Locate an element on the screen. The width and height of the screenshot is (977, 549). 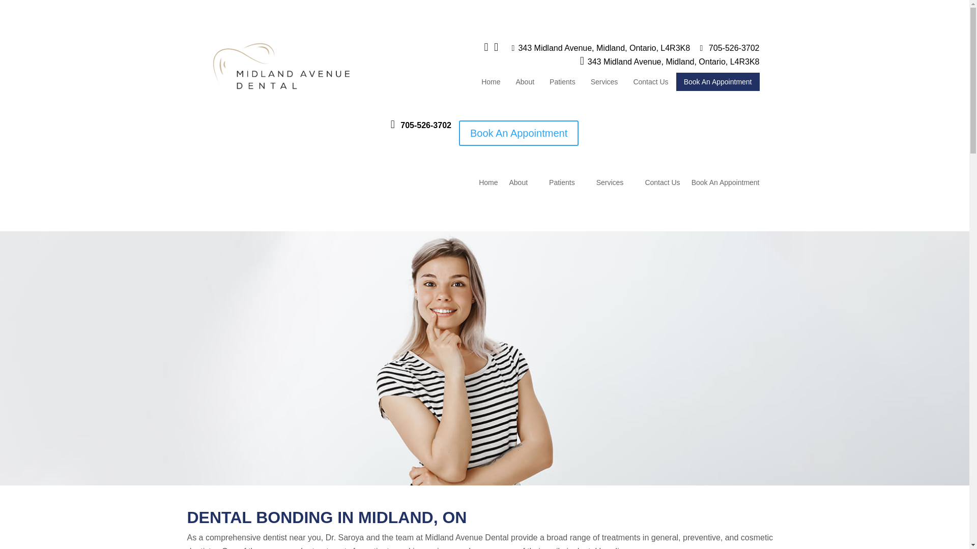
Patients is located at coordinates (563, 81).